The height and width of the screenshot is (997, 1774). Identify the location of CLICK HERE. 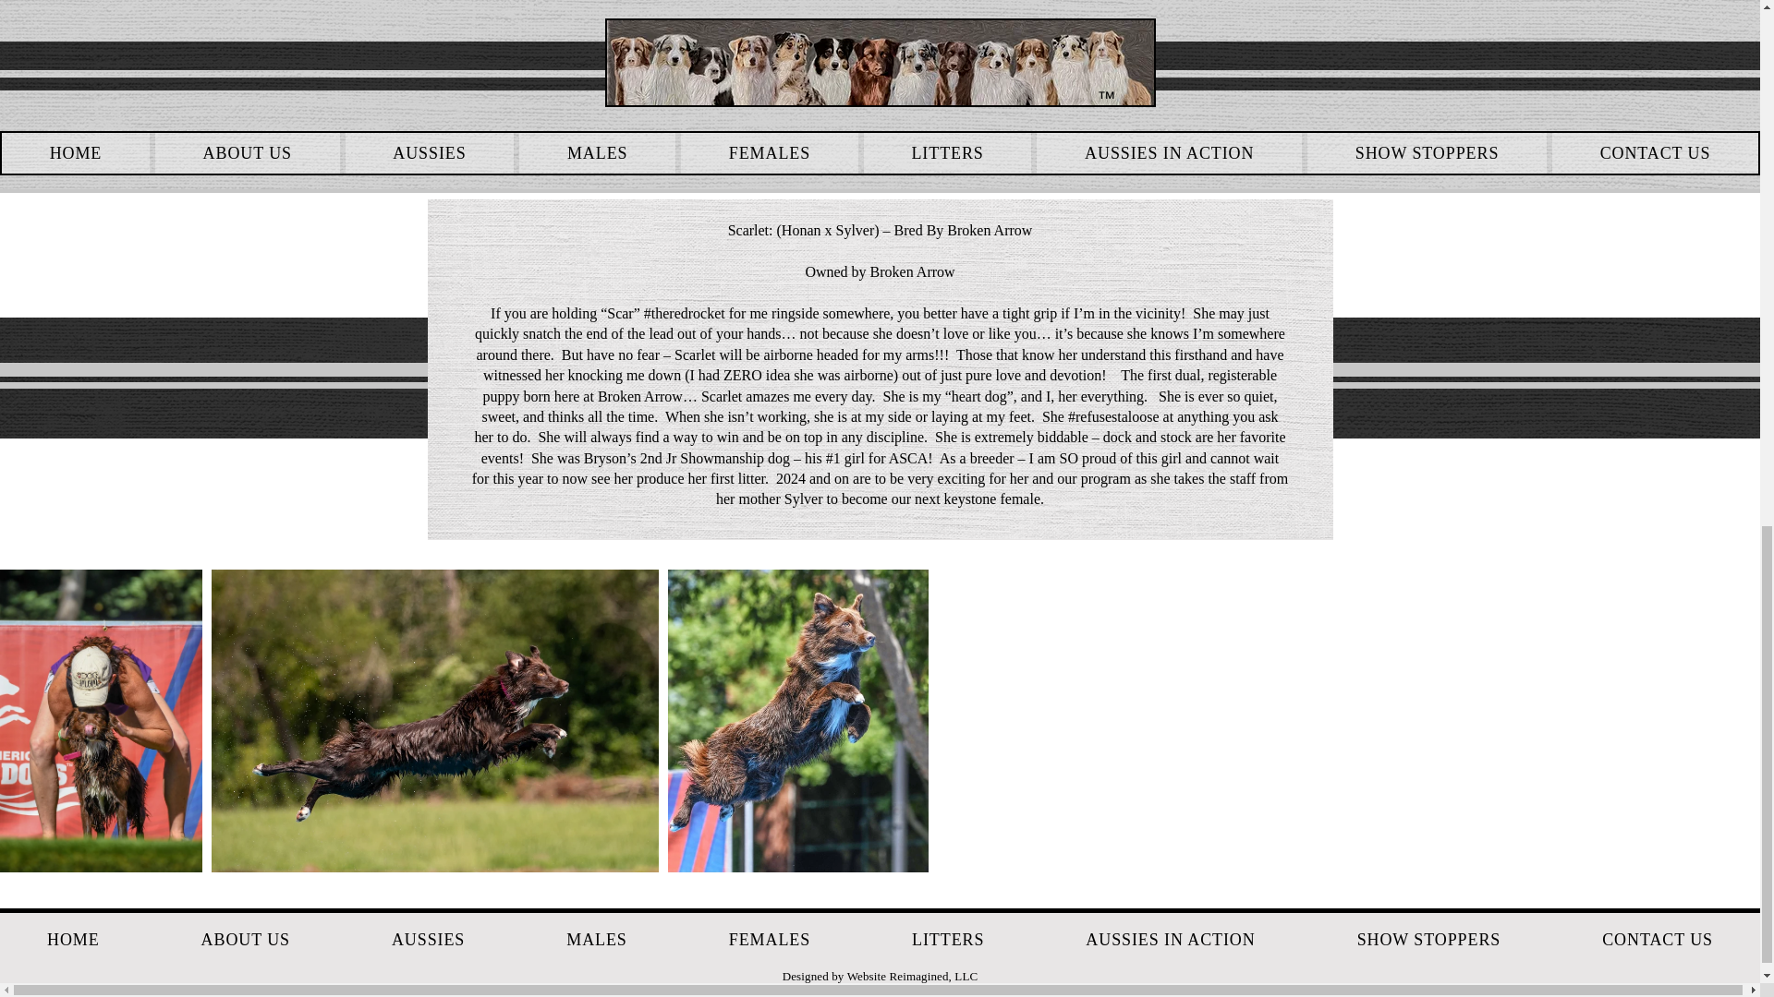
(917, 74).